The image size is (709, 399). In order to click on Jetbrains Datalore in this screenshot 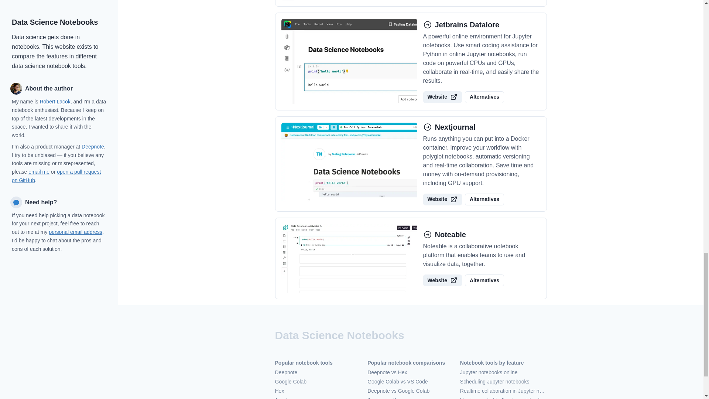, I will do `click(482, 24)`.